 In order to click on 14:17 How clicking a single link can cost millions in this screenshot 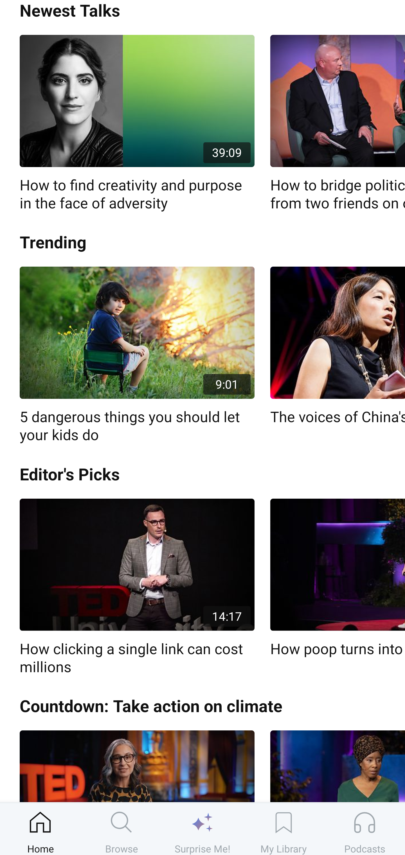, I will do `click(137, 587)`.